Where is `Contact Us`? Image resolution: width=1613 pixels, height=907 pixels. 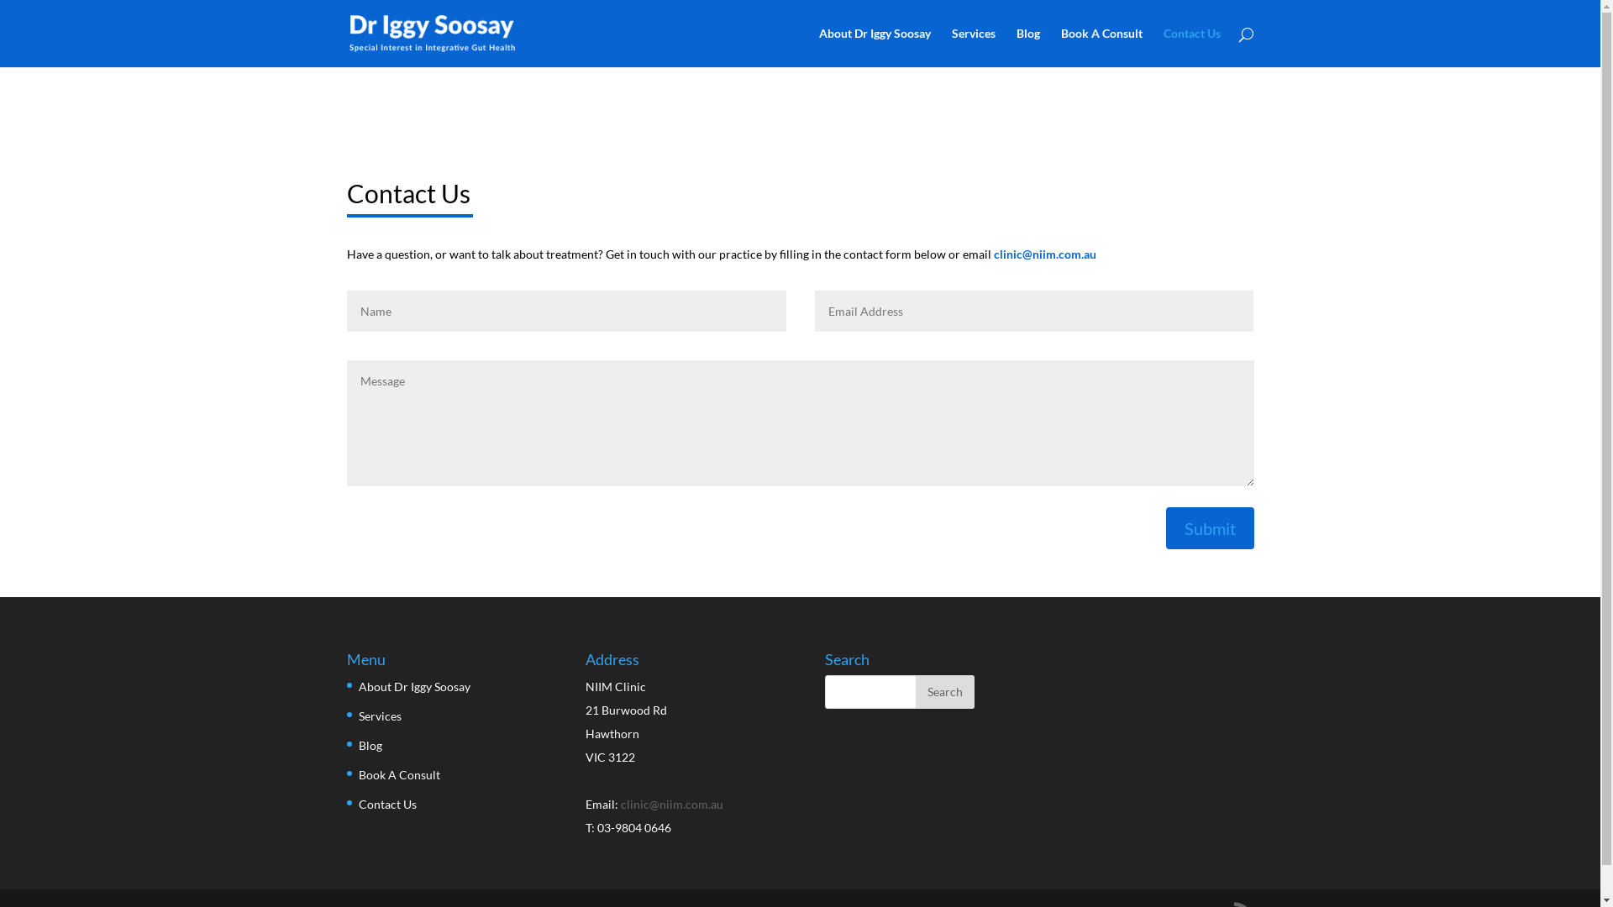 Contact Us is located at coordinates (1191, 47).